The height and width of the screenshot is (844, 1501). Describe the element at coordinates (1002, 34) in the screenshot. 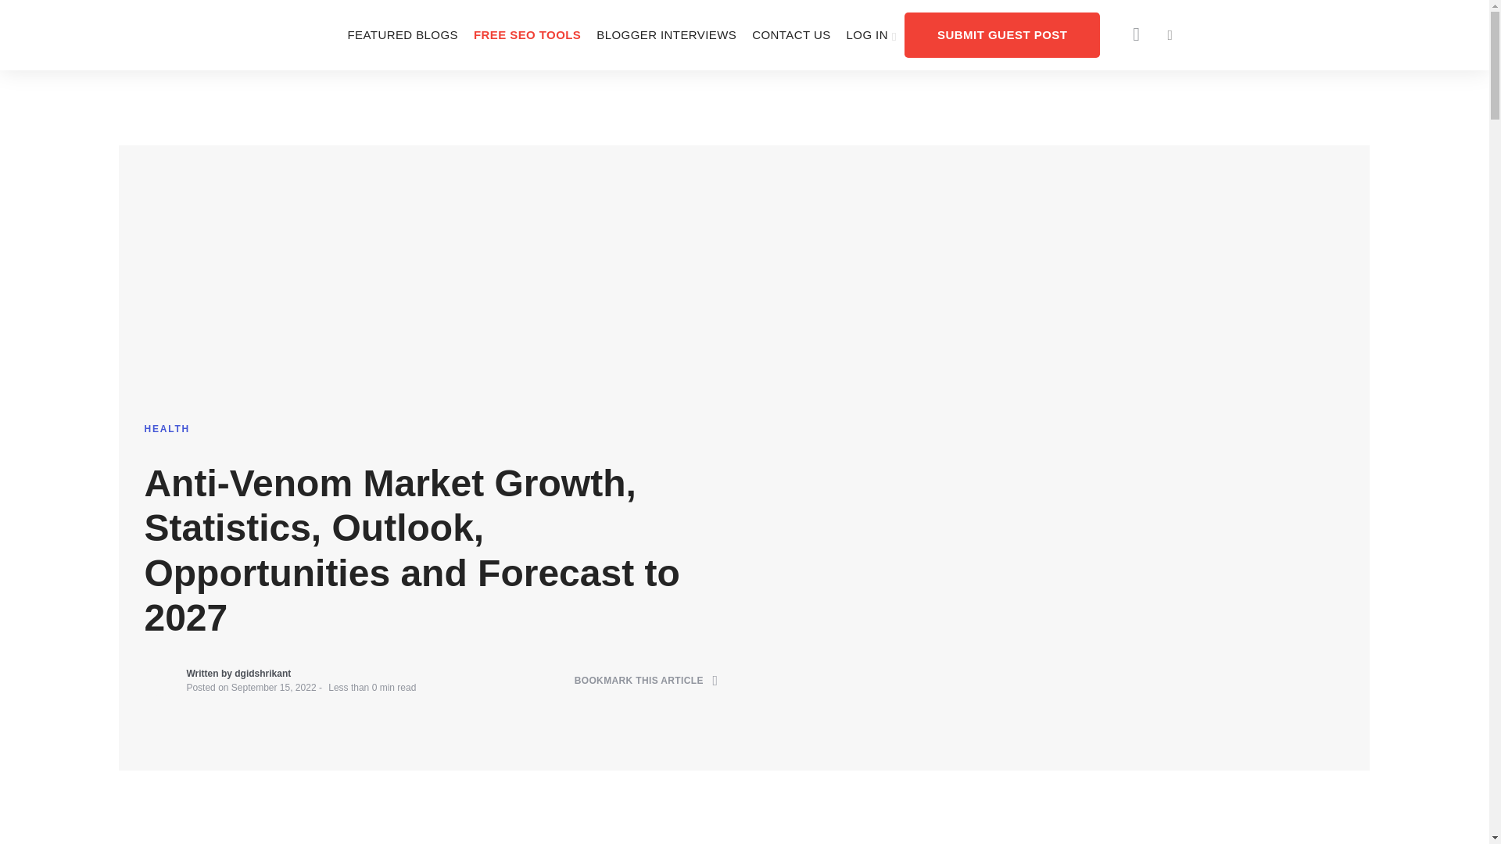

I see `SUBMIT GUEST POST` at that location.